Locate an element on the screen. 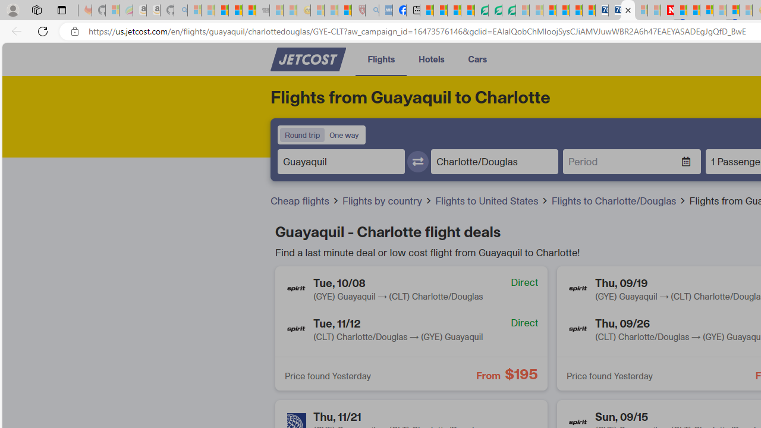  Trusted Community Engagement and Contributions | Guidelines is located at coordinates (680, 11).